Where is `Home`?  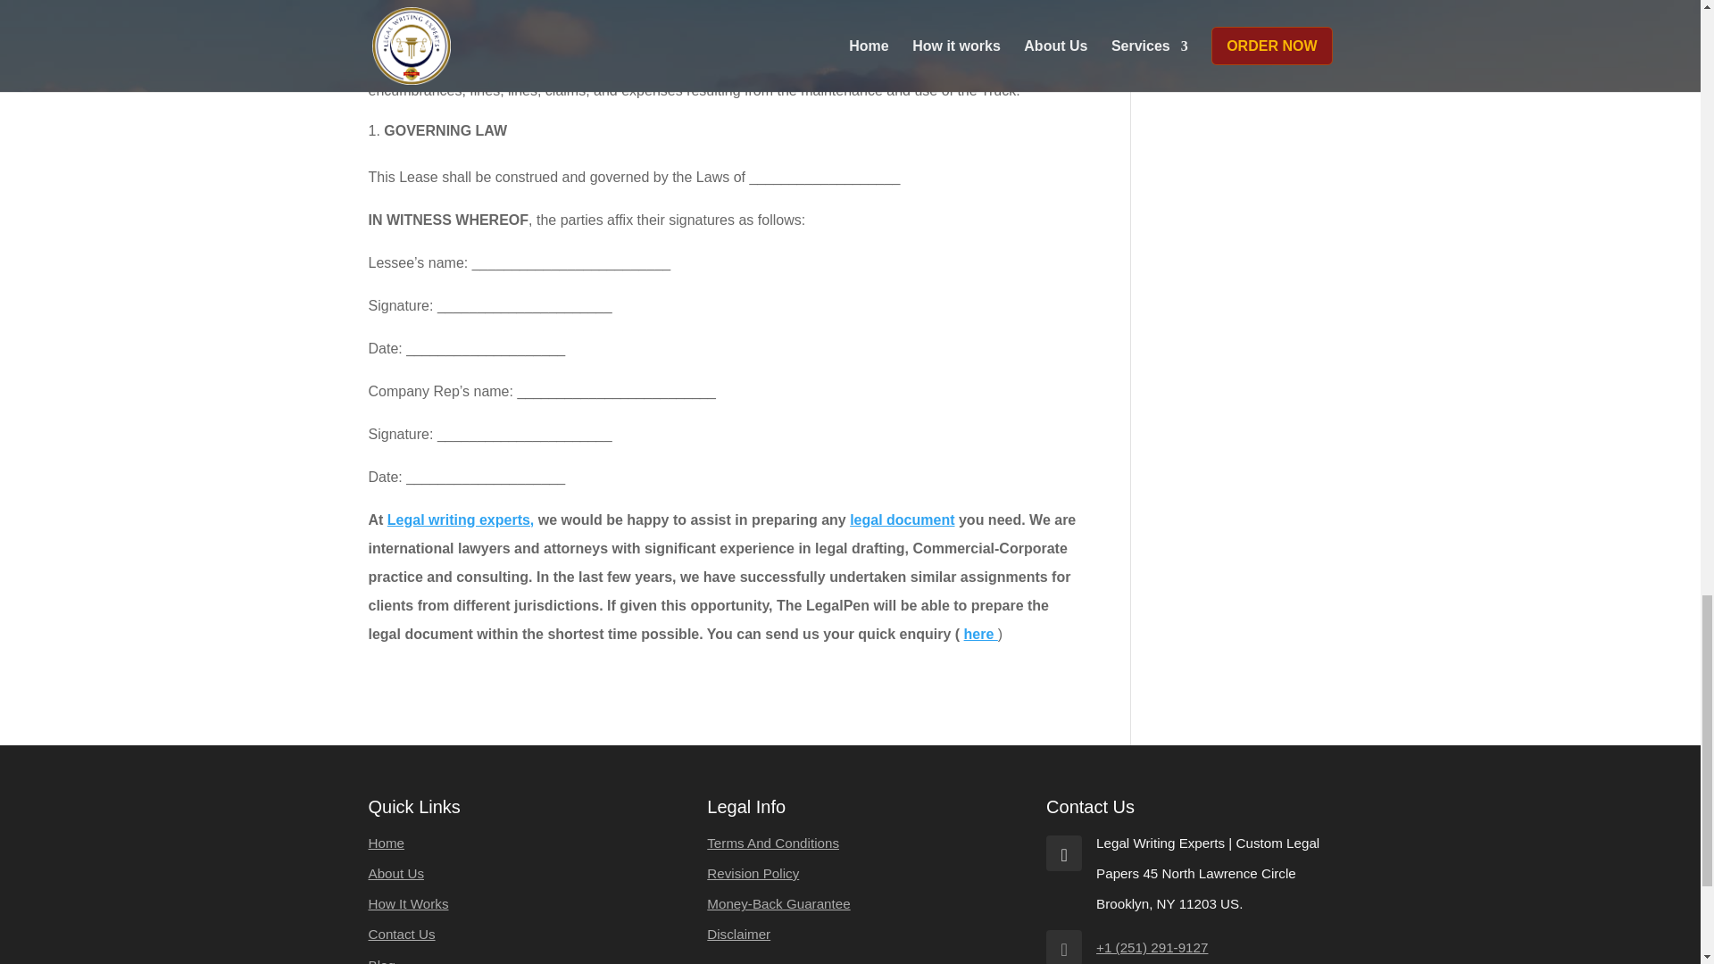 Home is located at coordinates (386, 843).